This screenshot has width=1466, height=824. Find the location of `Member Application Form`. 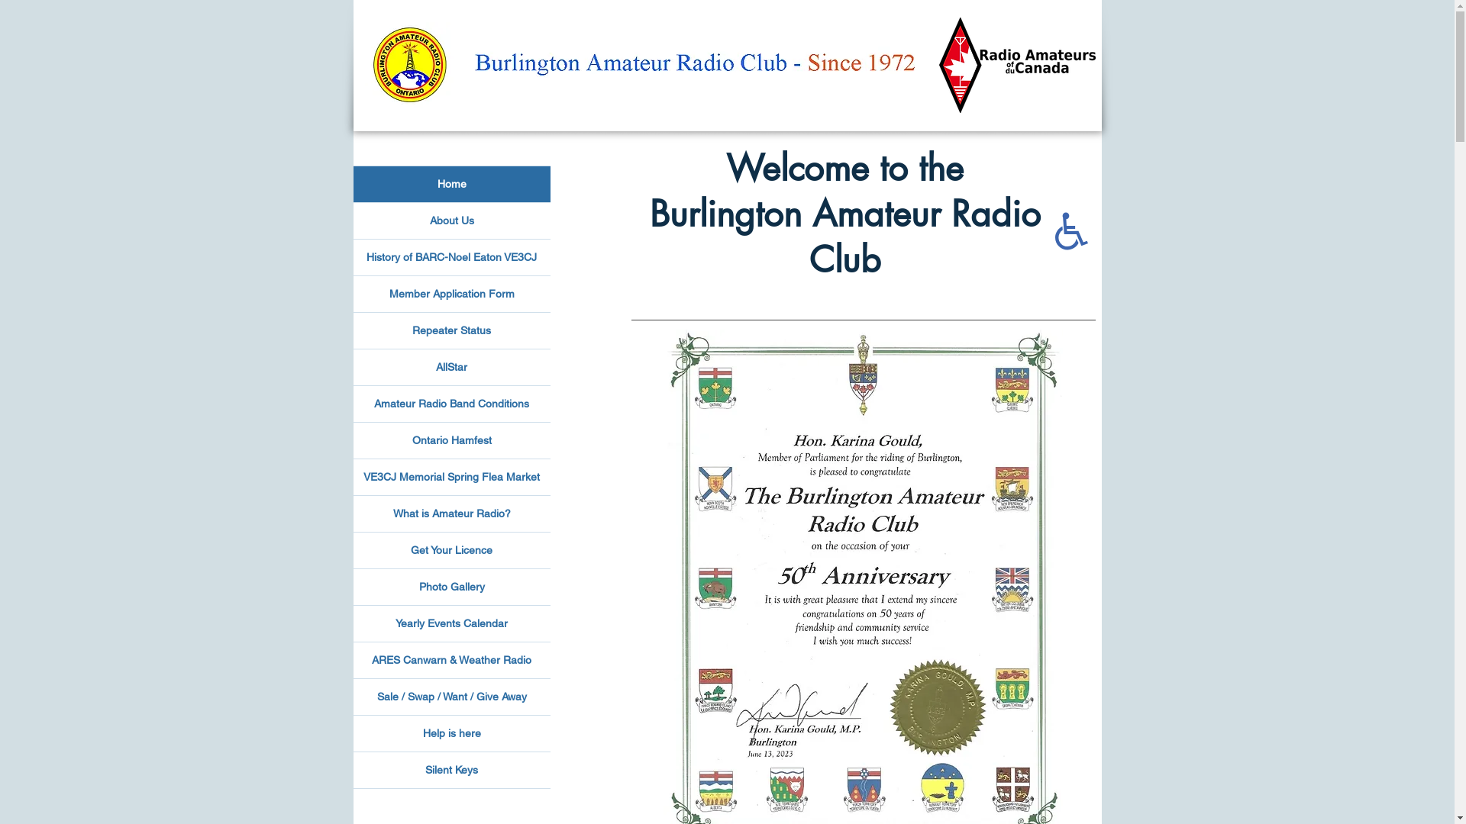

Member Application Form is located at coordinates (451, 295).